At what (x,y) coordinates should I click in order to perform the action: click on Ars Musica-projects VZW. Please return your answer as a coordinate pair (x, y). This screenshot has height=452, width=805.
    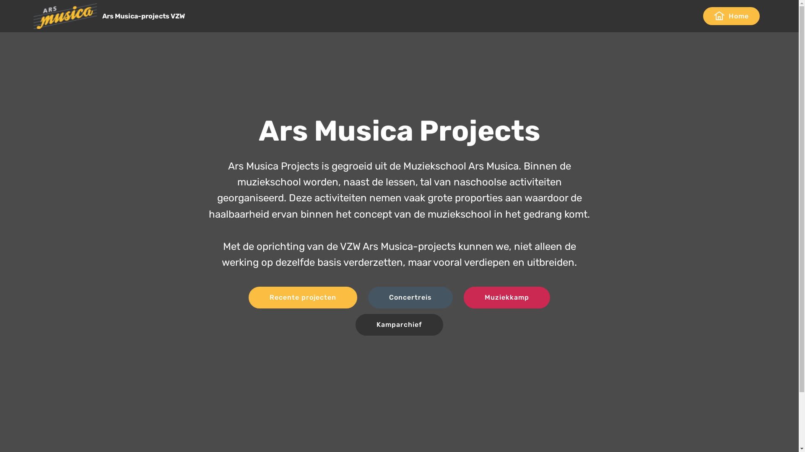
    Looking at the image, I should click on (150, 16).